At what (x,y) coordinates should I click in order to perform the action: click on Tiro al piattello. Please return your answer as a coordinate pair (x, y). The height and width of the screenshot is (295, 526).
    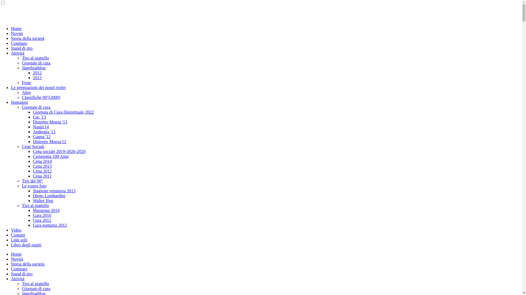
    Looking at the image, I should click on (36, 58).